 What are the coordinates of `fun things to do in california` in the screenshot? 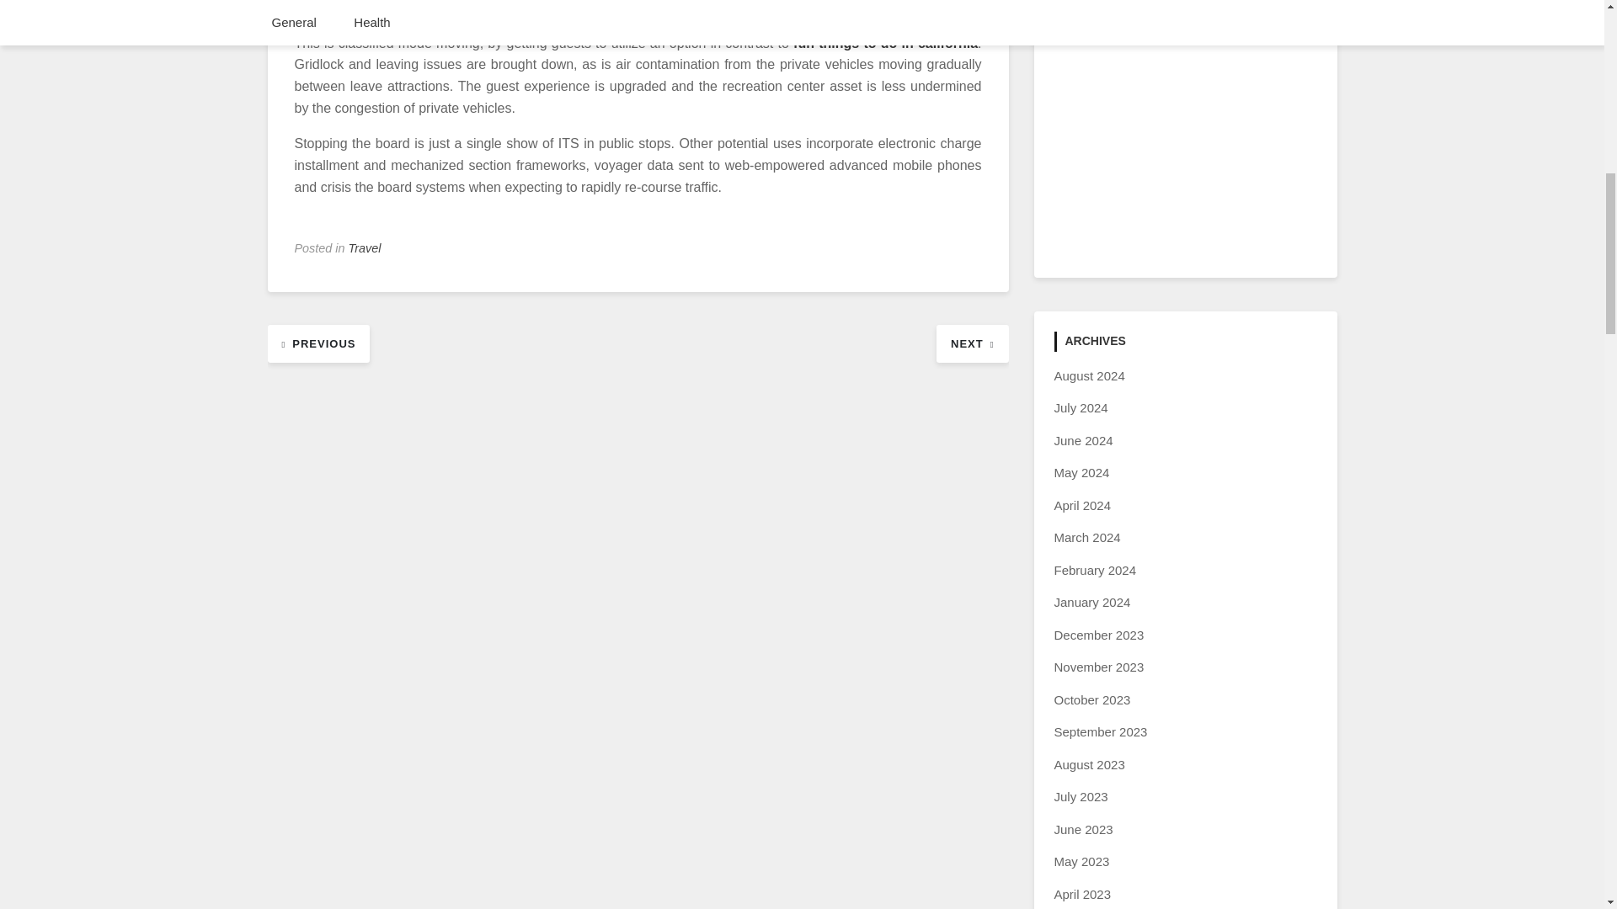 It's located at (886, 44).